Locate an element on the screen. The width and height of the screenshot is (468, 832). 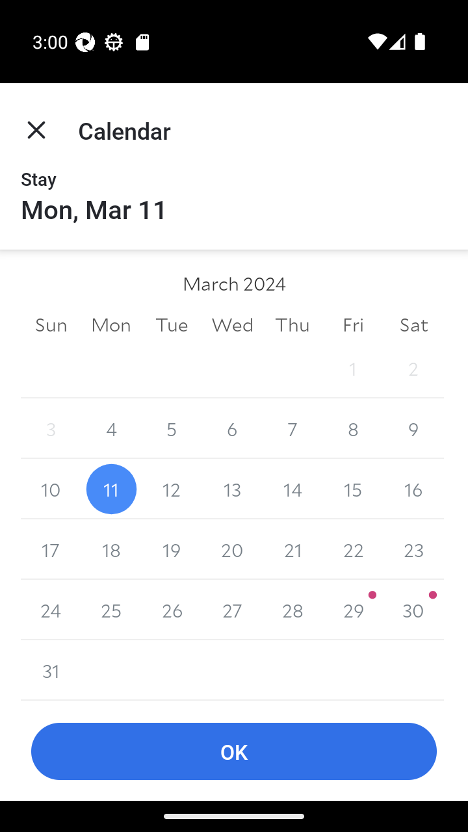
7 7 March 2024 is located at coordinates (292, 429).